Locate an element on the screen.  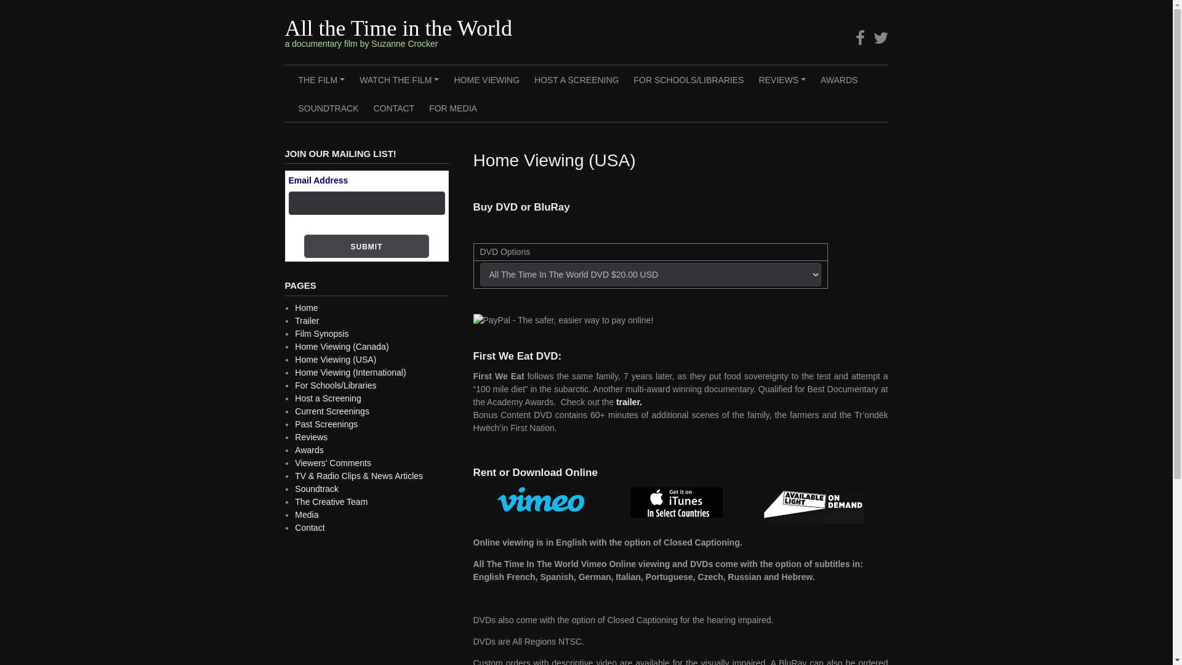
Trailer is located at coordinates (307, 321).